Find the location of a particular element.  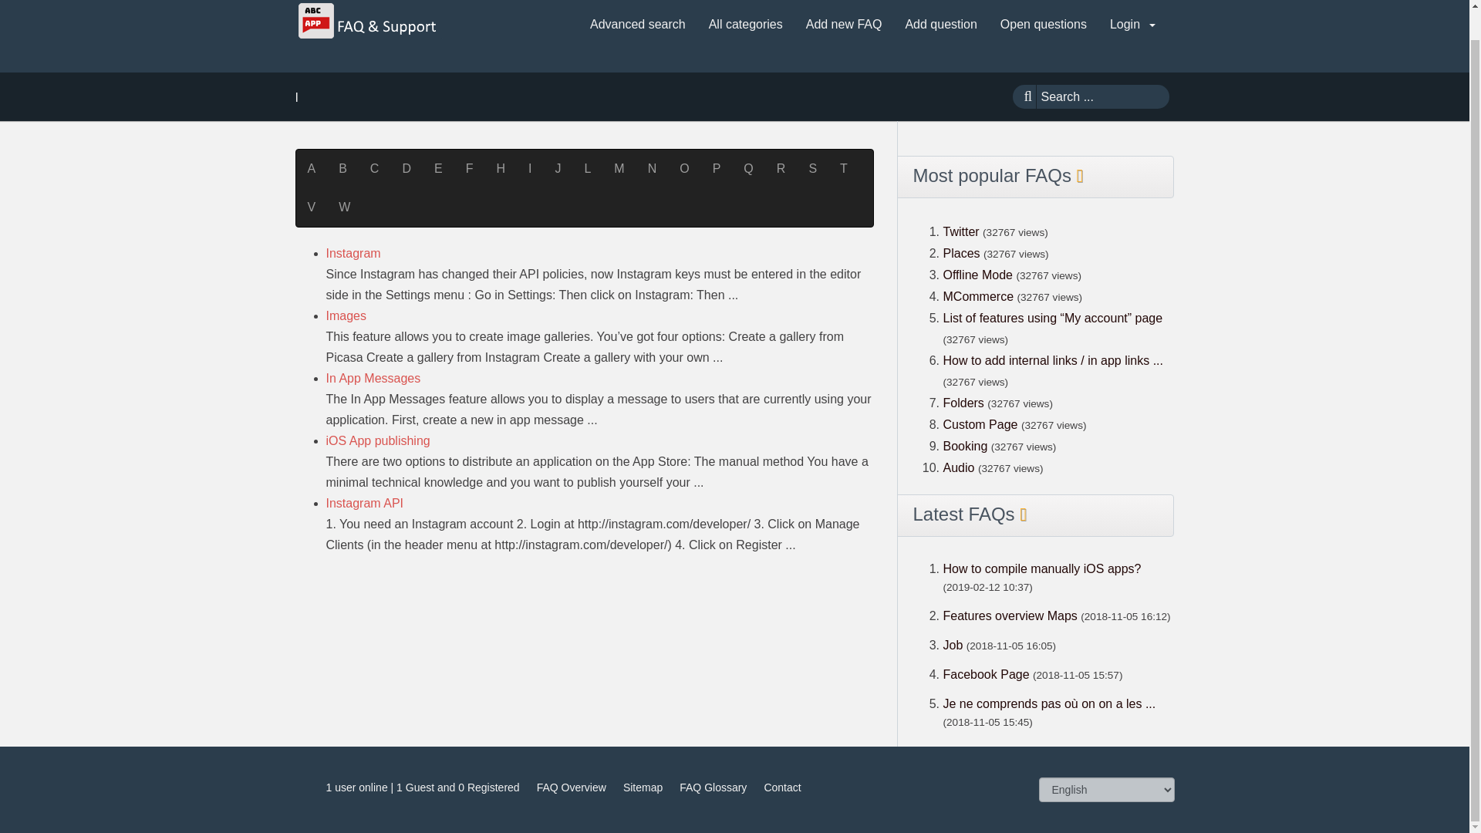

Offline Mode is located at coordinates (979, 275).